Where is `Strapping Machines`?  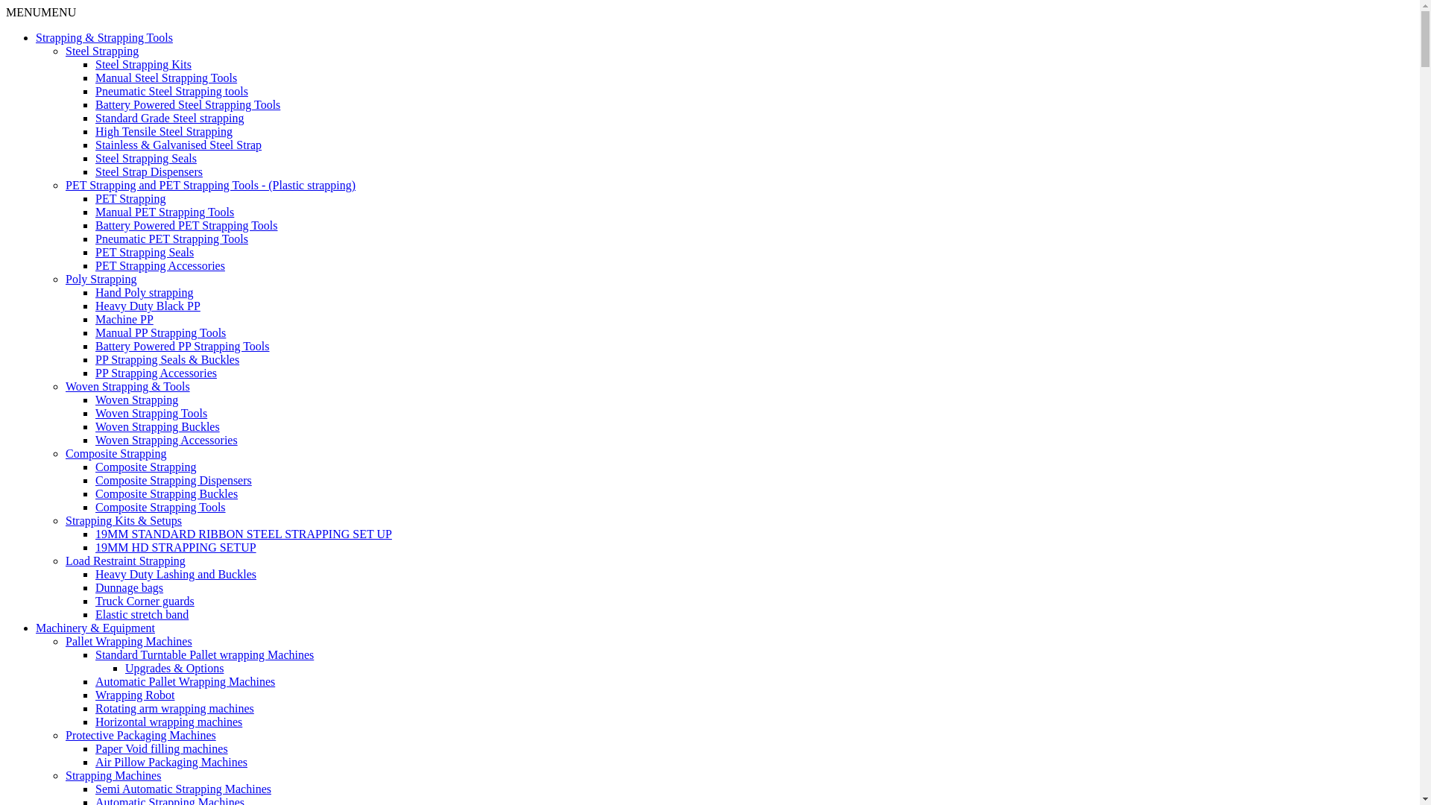 Strapping Machines is located at coordinates (113, 775).